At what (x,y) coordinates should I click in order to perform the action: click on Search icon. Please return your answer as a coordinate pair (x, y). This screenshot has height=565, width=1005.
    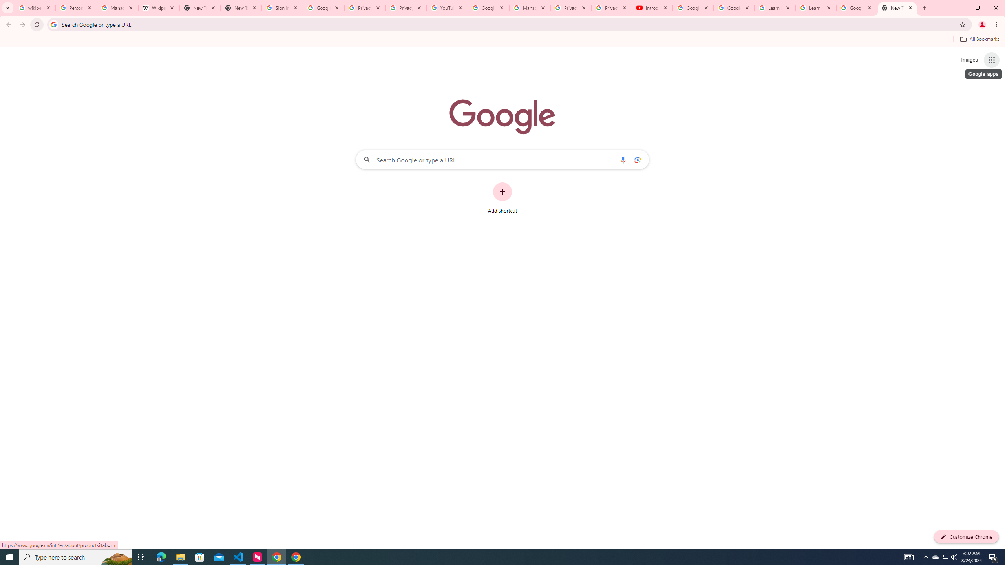
    Looking at the image, I should click on (53, 24).